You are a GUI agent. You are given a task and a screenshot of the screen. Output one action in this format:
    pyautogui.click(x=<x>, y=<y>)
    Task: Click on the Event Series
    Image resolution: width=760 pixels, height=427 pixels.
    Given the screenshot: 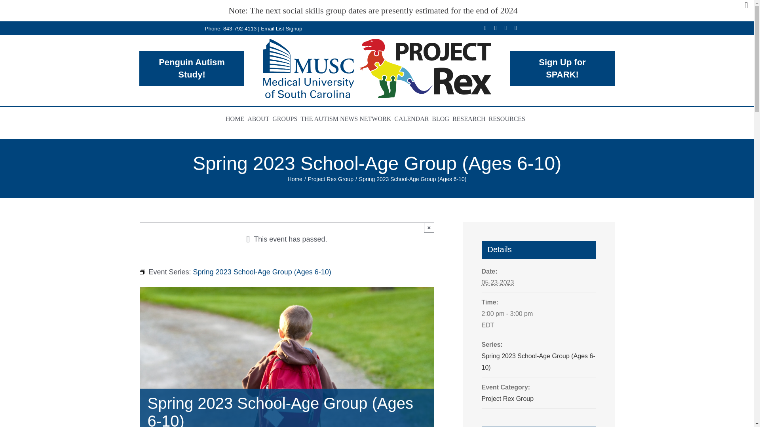 What is the action you would take?
    pyautogui.click(x=142, y=272)
    